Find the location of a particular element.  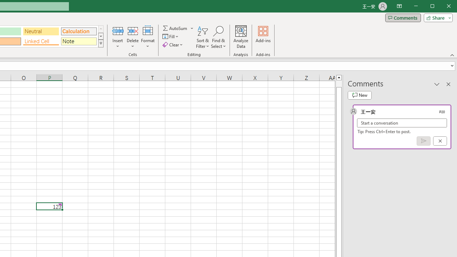

Ribbon Display Options is located at coordinates (399, 6).